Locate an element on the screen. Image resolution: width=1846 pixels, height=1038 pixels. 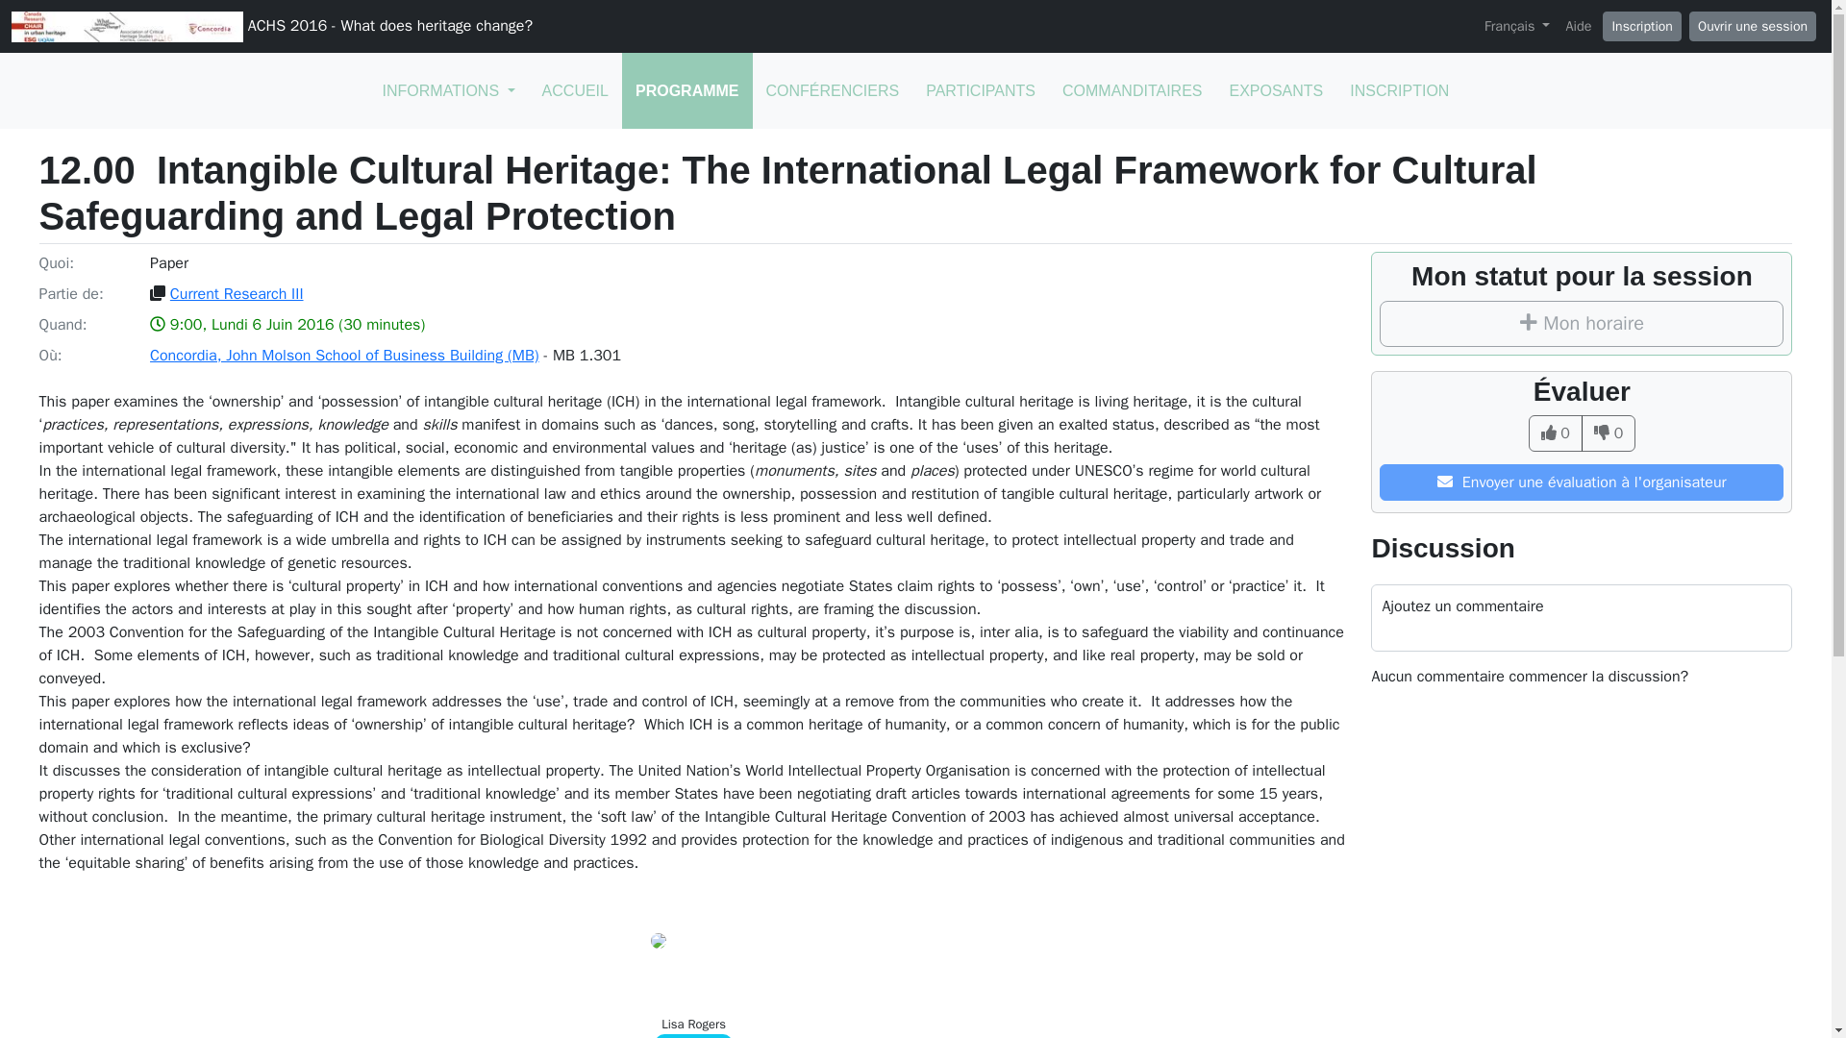
Current Research III is located at coordinates (237, 294).